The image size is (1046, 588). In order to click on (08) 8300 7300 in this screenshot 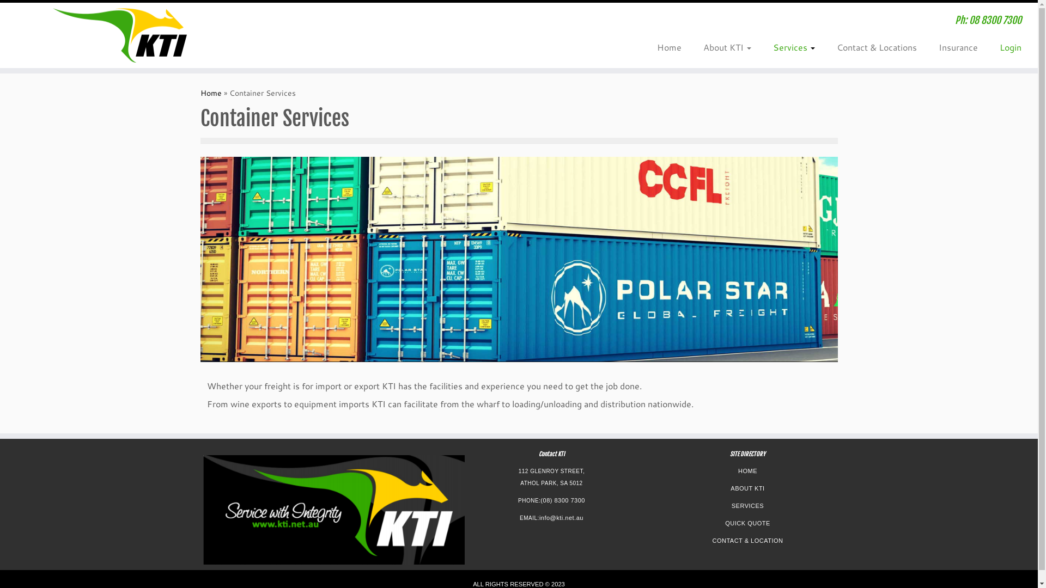, I will do `click(563, 500)`.